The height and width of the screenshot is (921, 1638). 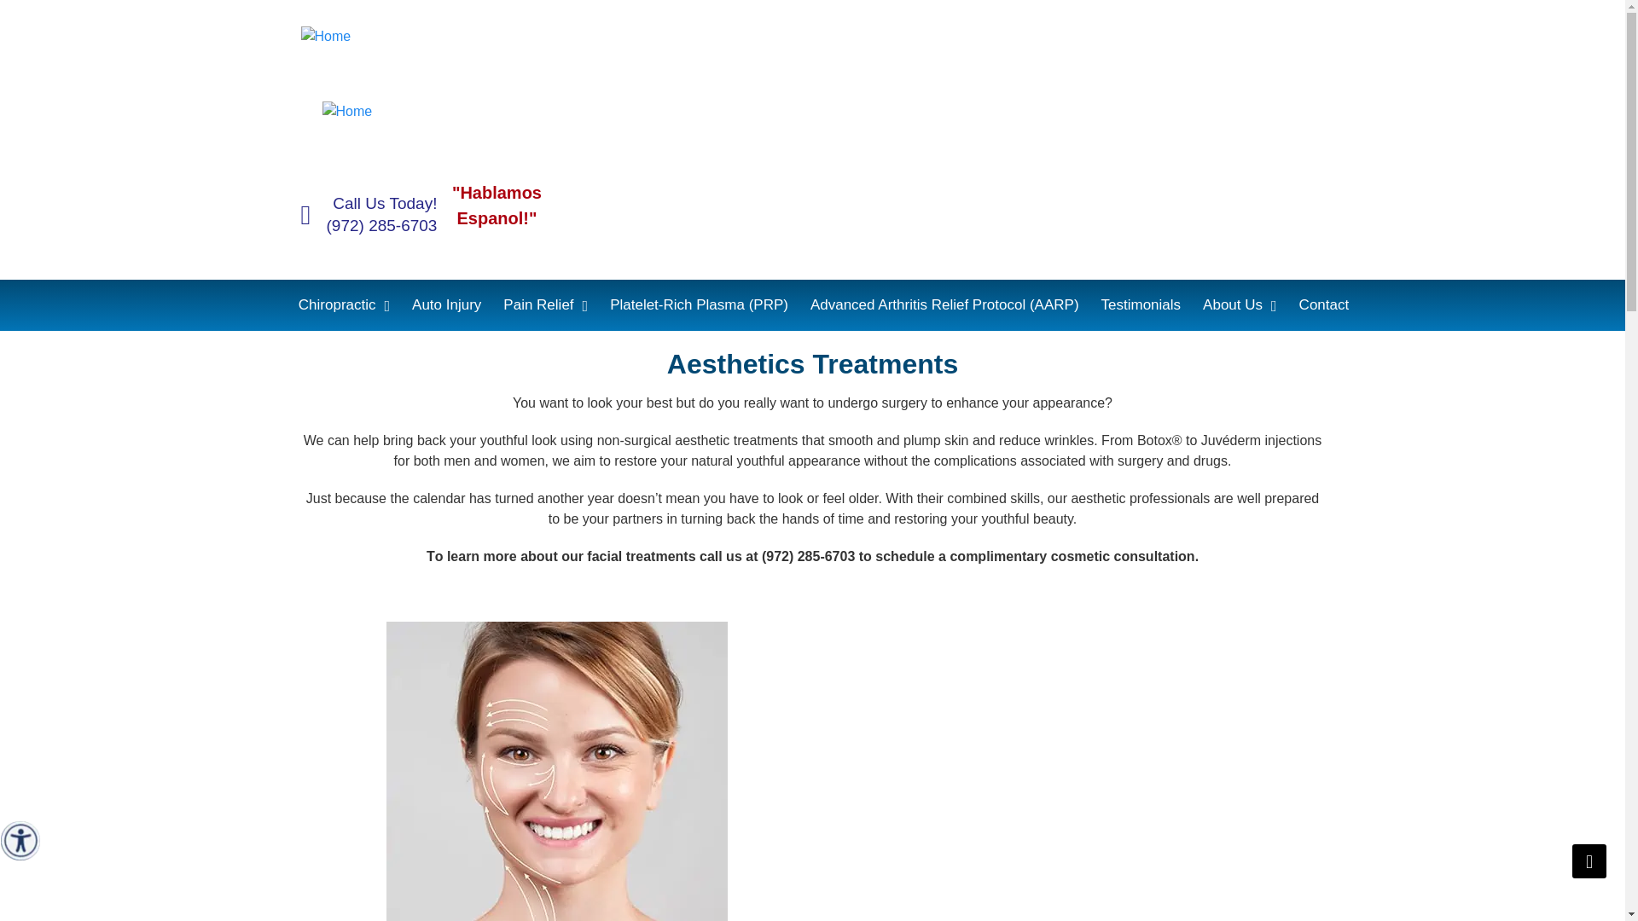 What do you see at coordinates (1141, 305) in the screenshot?
I see `Testimonials` at bounding box center [1141, 305].